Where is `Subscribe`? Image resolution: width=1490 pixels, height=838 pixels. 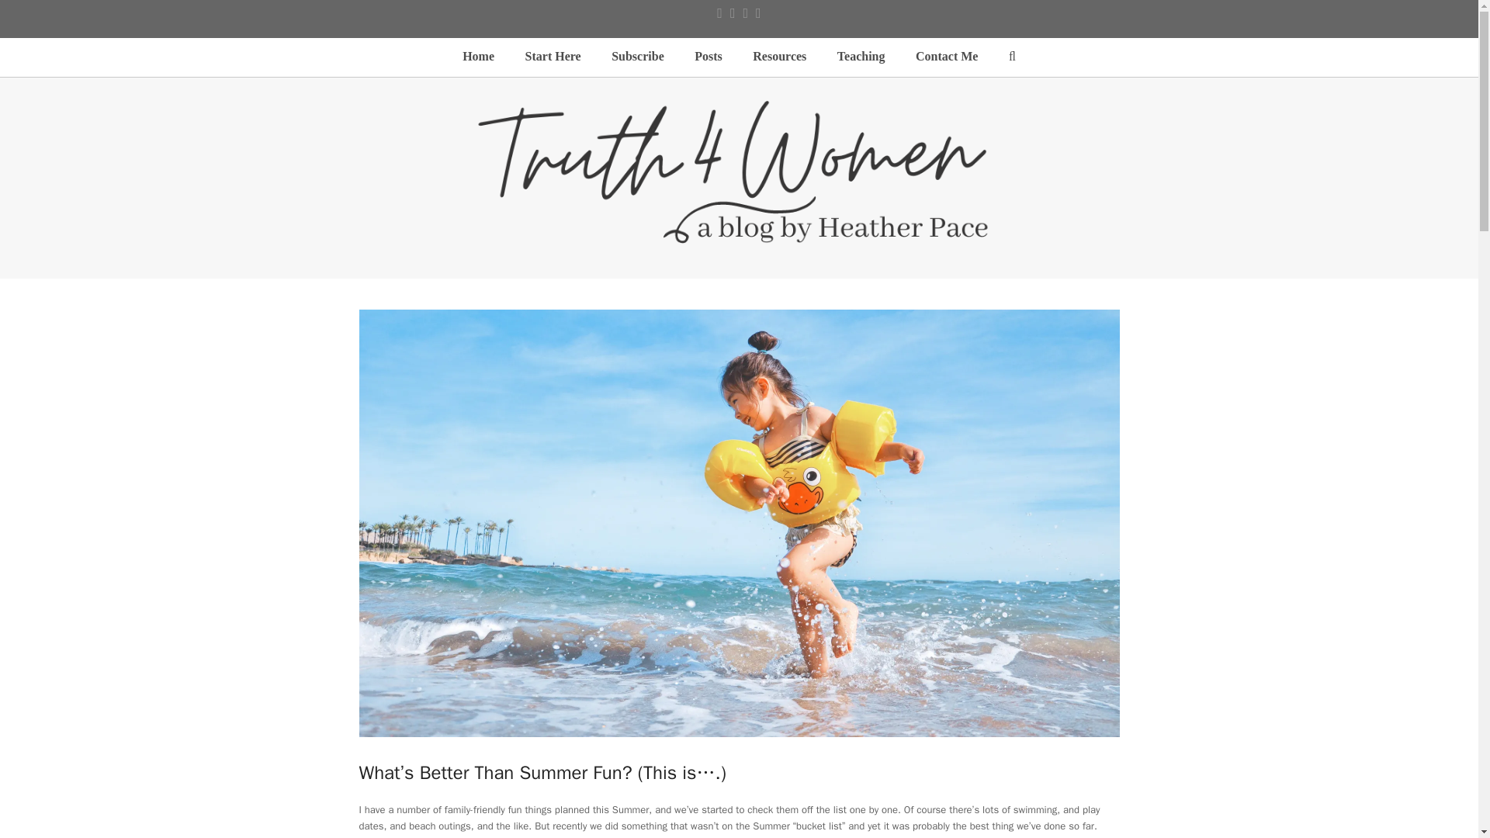
Subscribe is located at coordinates (637, 57).